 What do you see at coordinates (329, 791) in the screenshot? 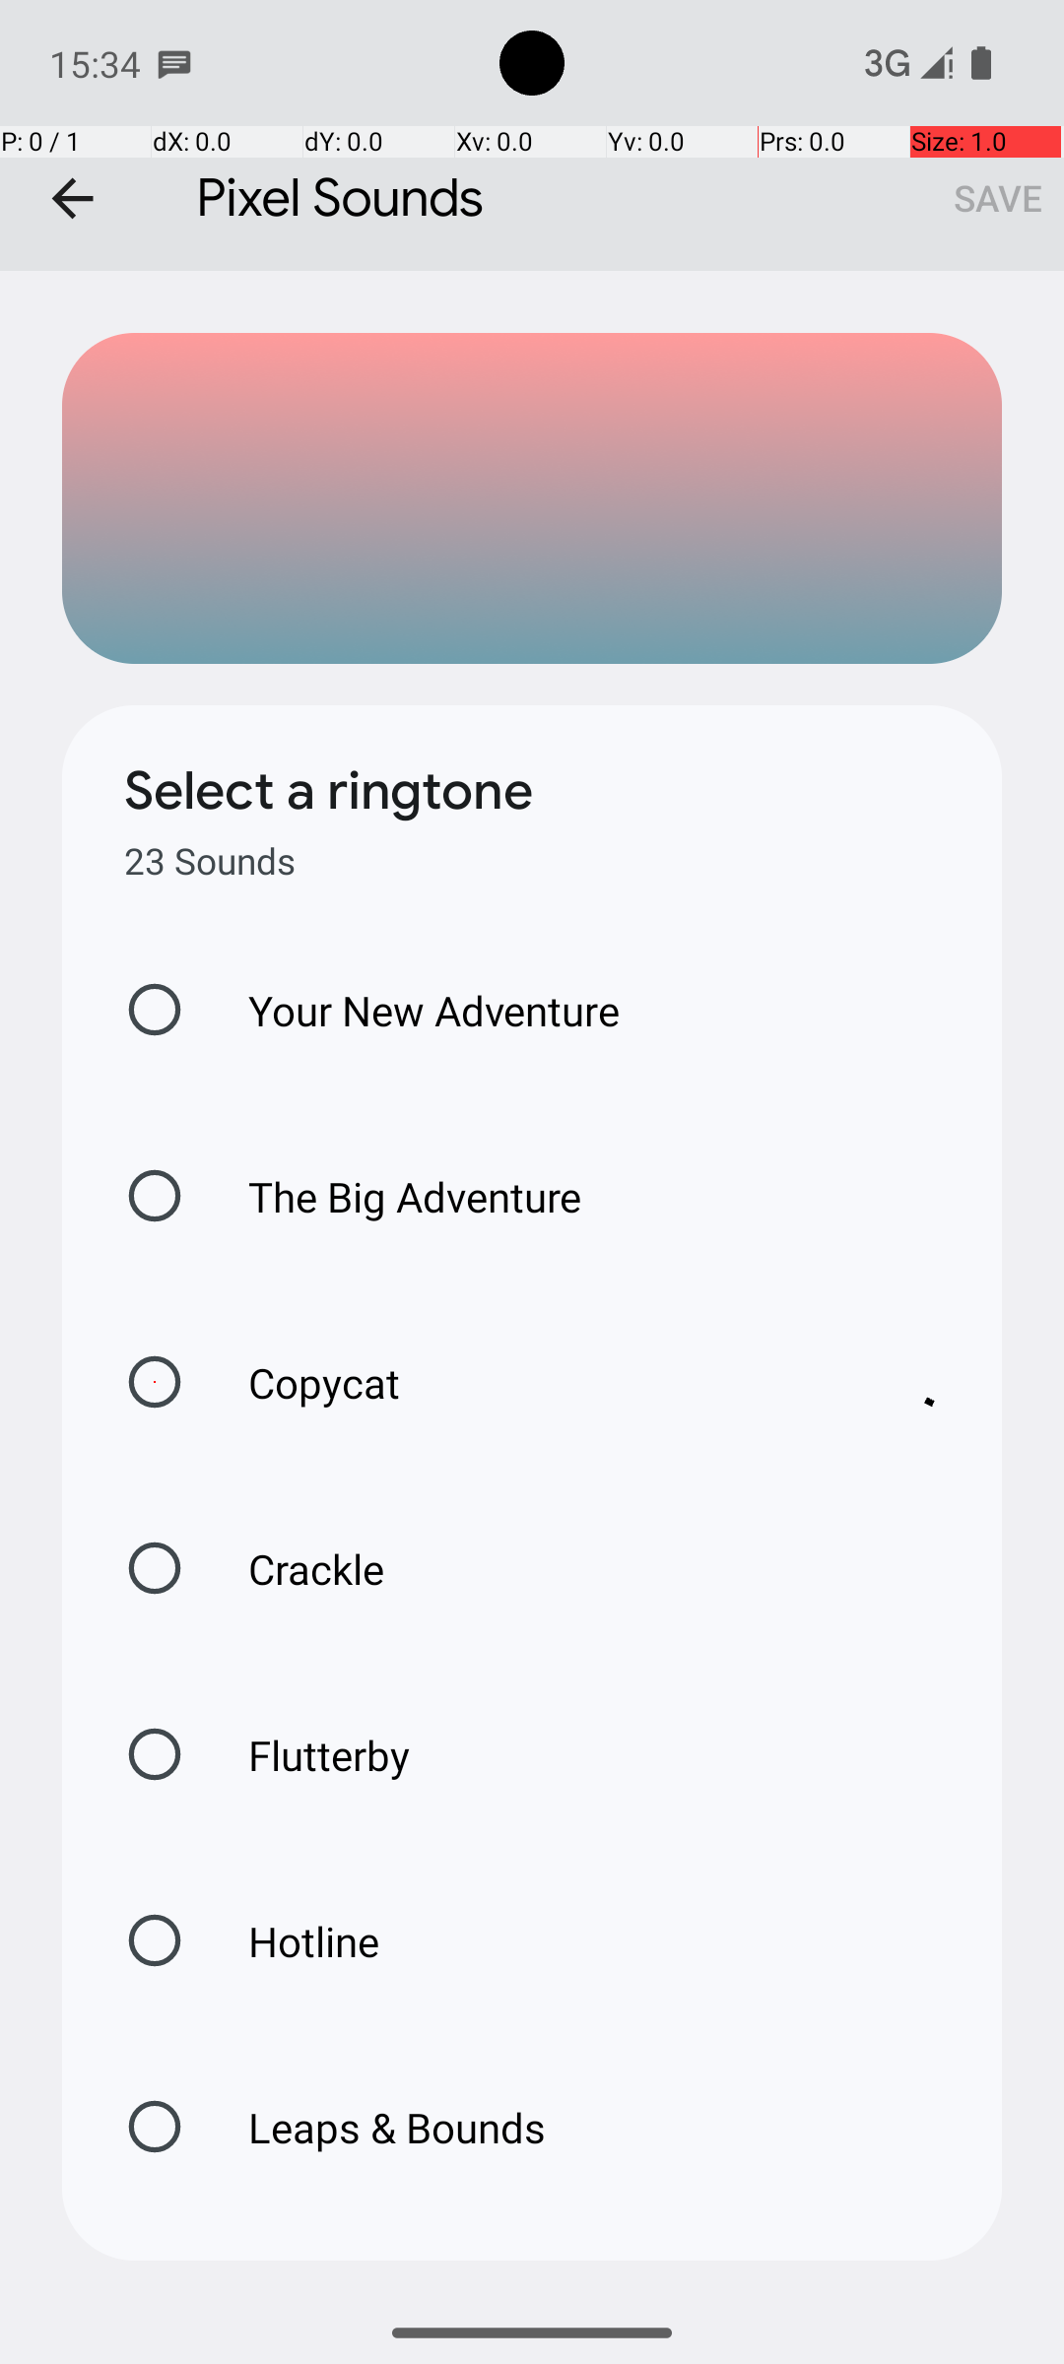
I see `Select a ringtone` at bounding box center [329, 791].